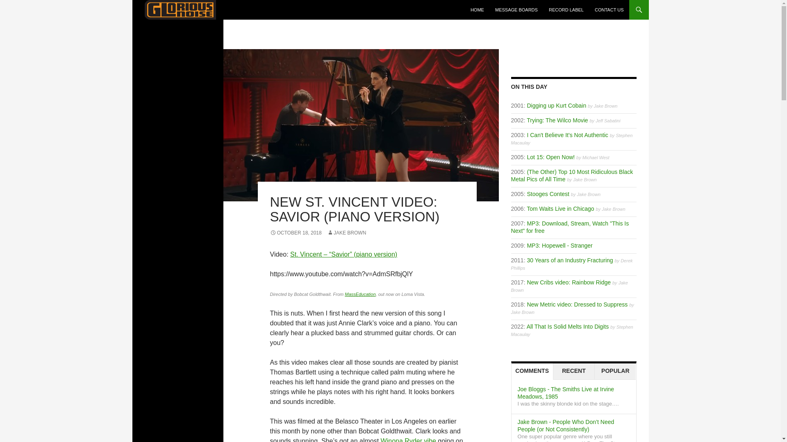 The width and height of the screenshot is (787, 442). What do you see at coordinates (346, 232) in the screenshot?
I see `JAKE BROWN` at bounding box center [346, 232].